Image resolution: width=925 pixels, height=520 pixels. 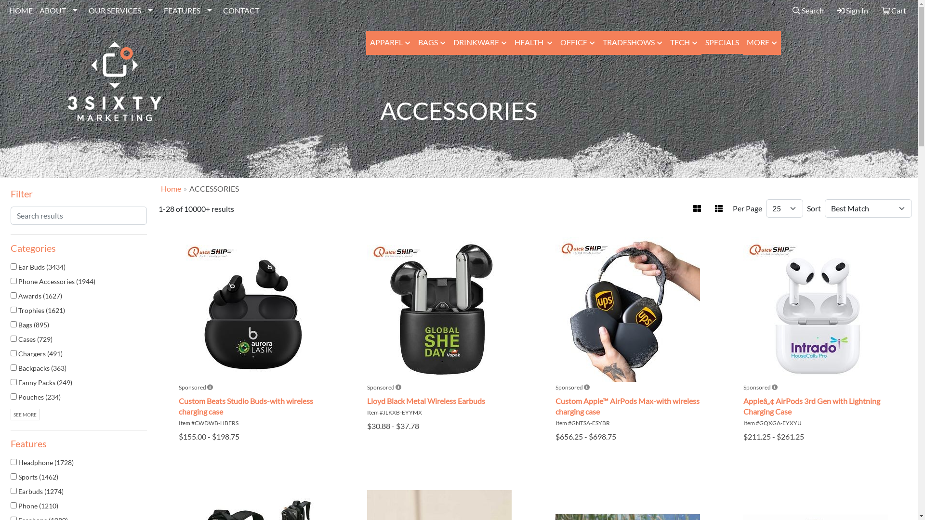 I want to click on HEALTH, so click(x=534, y=43).